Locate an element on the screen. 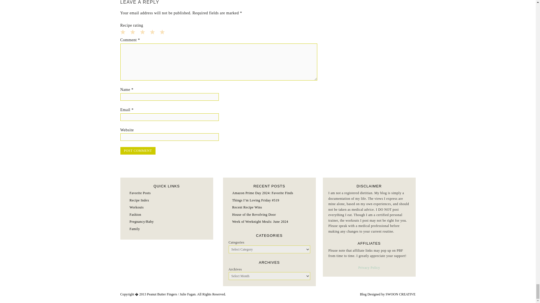  Post Comment is located at coordinates (138, 150).